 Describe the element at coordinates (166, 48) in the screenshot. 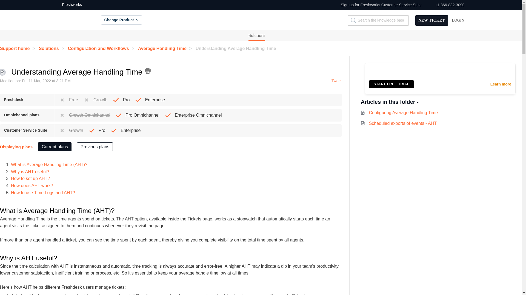

I see `Average Handling Time` at that location.